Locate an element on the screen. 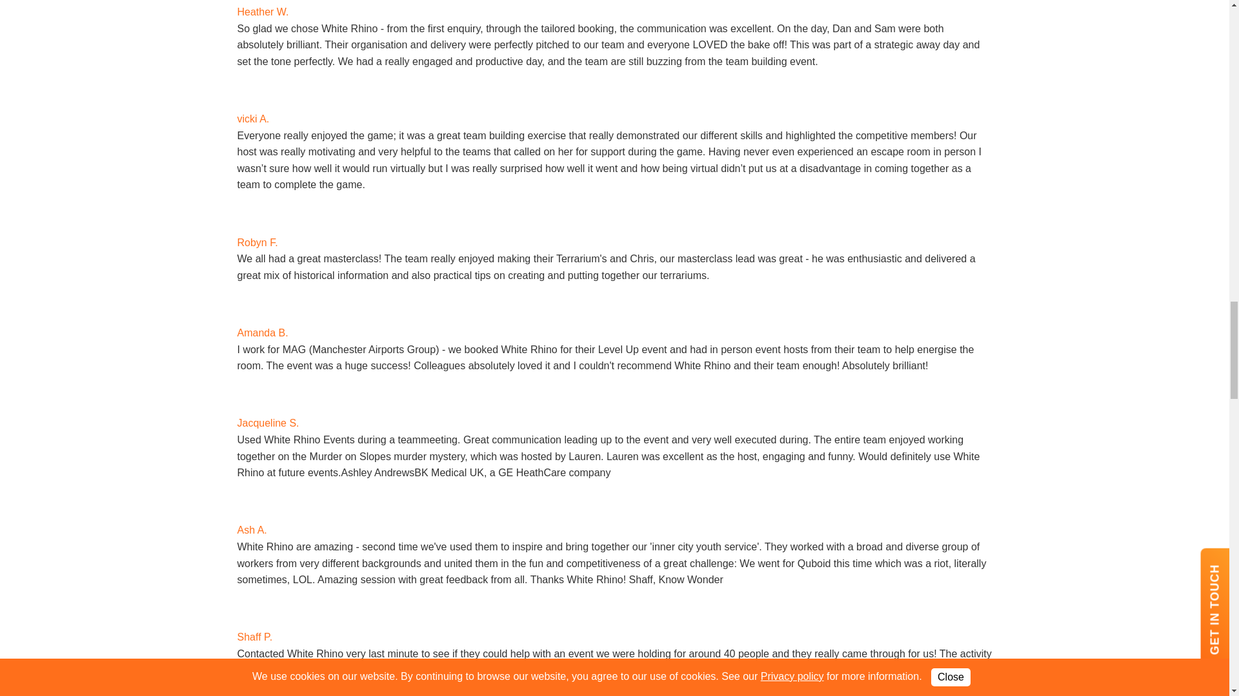  Robyn F. is located at coordinates (256, 211).